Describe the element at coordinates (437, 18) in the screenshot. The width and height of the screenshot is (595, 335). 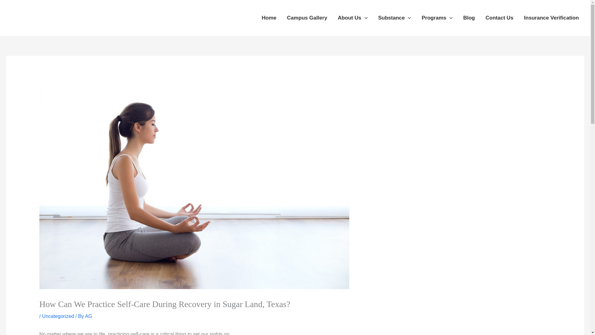
I see `Programs` at that location.